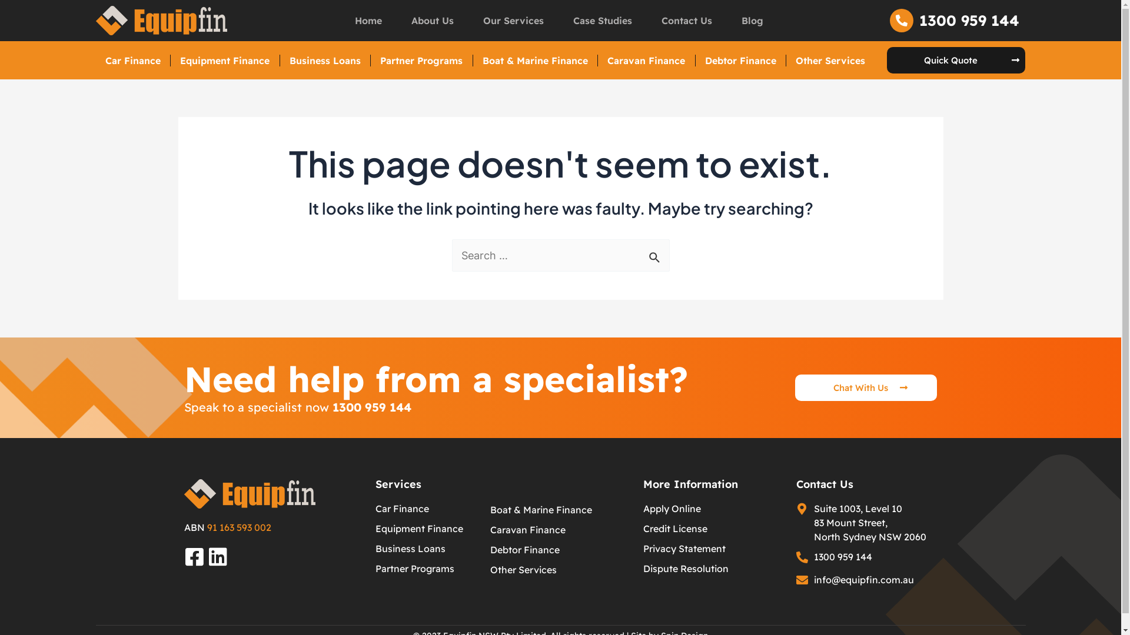 The width and height of the screenshot is (1130, 635). What do you see at coordinates (741, 60) in the screenshot?
I see `Debtor Finance` at bounding box center [741, 60].